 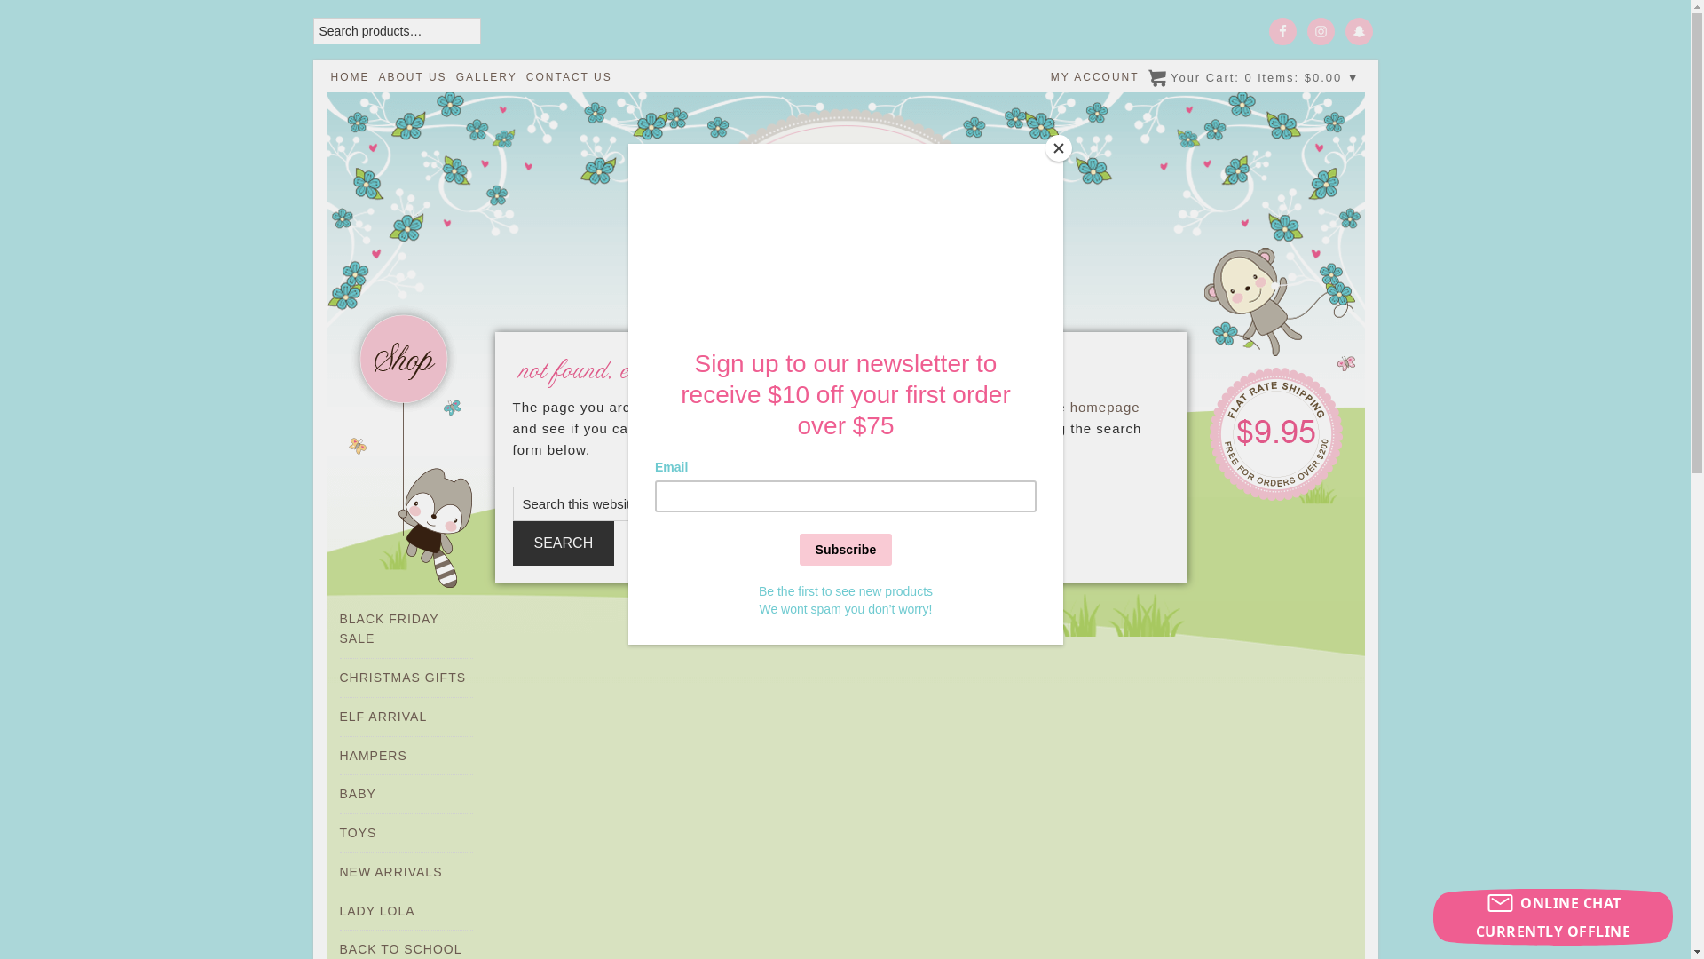 What do you see at coordinates (358, 833) in the screenshot?
I see `TOYS` at bounding box center [358, 833].